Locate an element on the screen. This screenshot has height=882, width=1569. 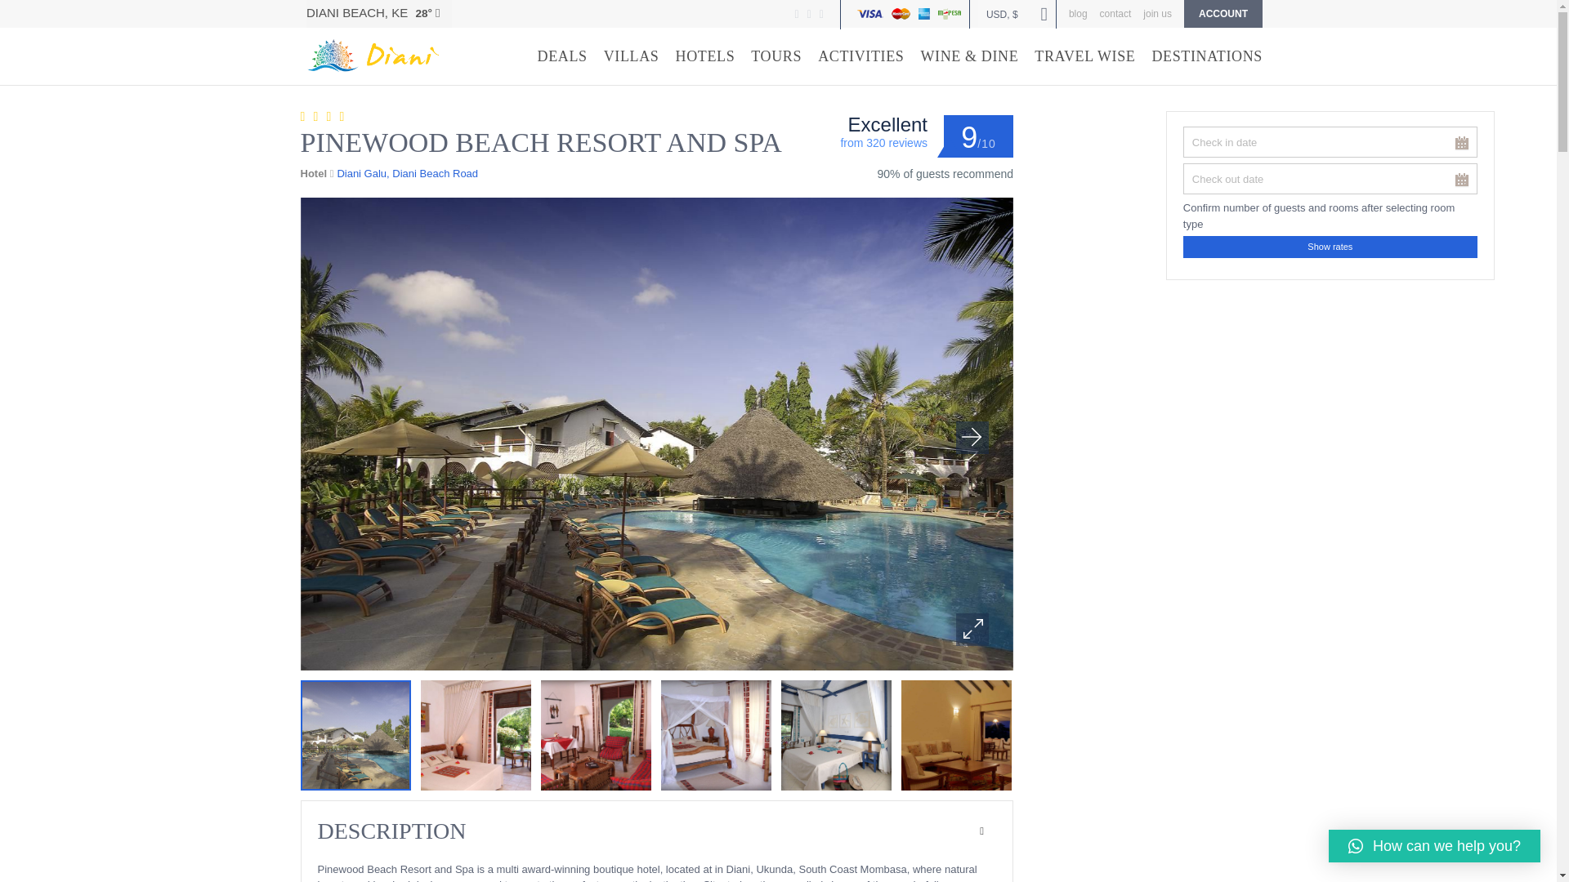
ACCOUNT is located at coordinates (1223, 13).